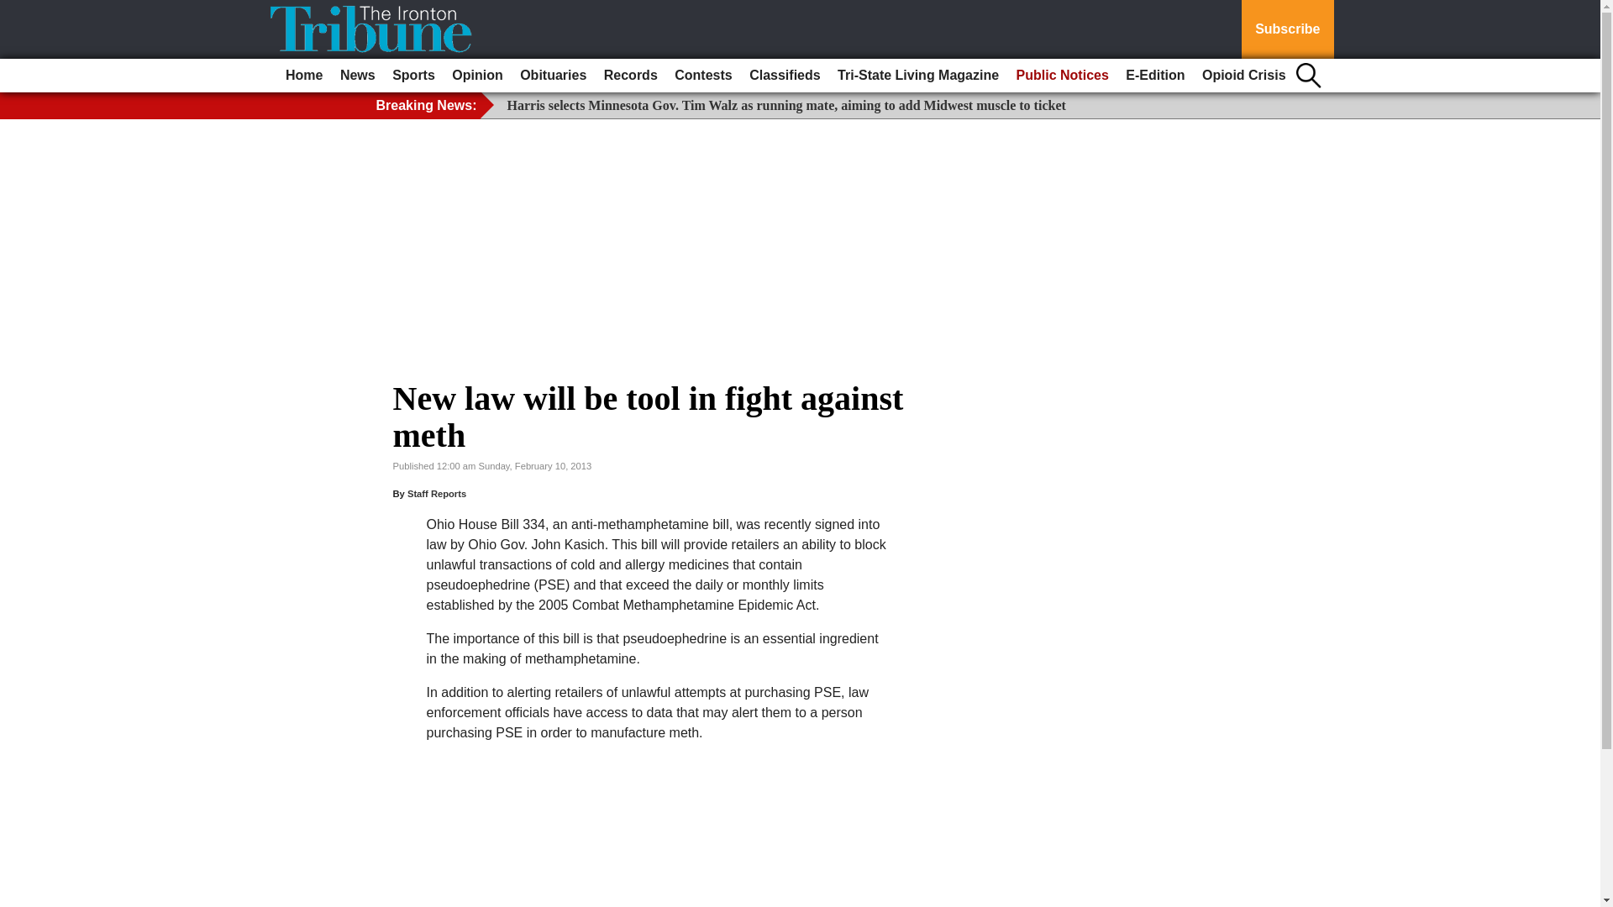 The image size is (1613, 907). Describe the element at coordinates (630, 76) in the screenshot. I see `Records` at that location.